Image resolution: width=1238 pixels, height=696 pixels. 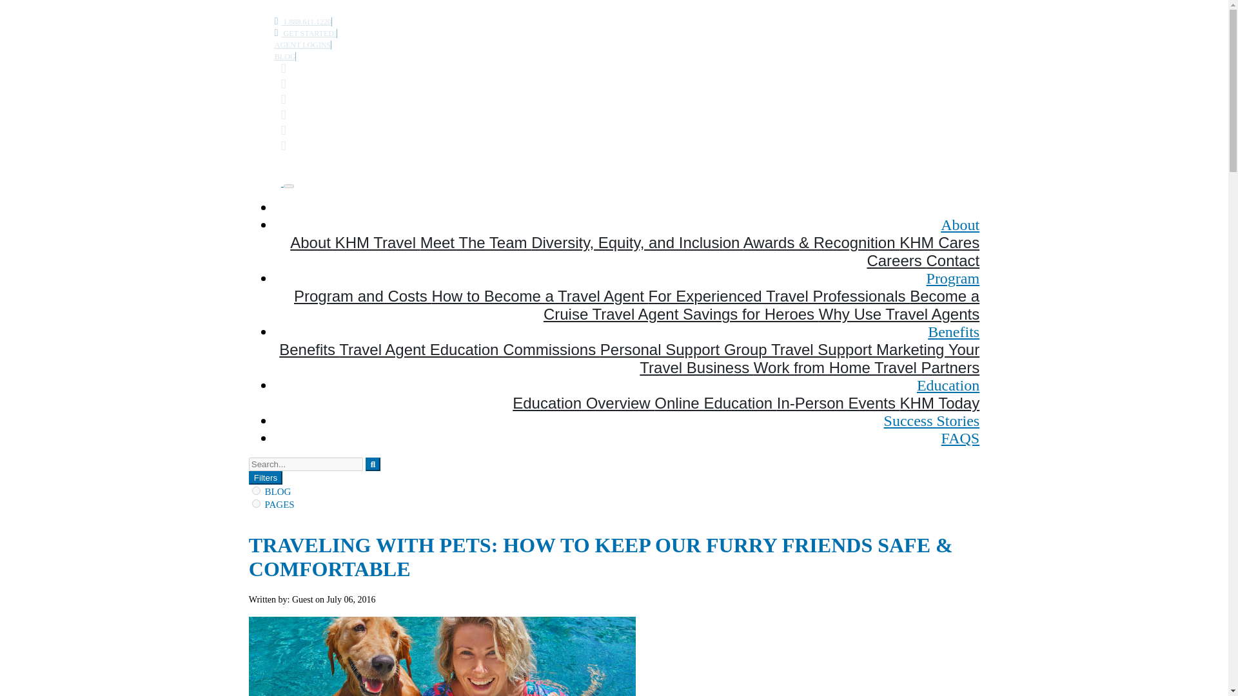 I want to click on Savings for Heroes, so click(x=751, y=314).